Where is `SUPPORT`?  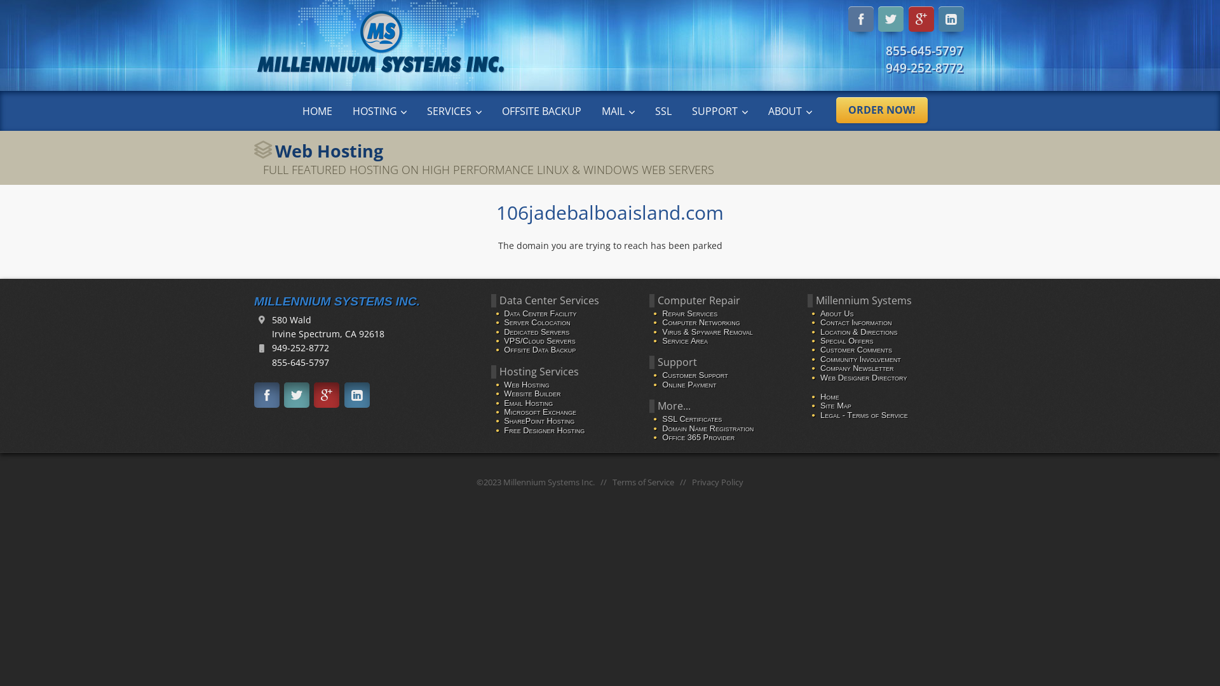 SUPPORT is located at coordinates (720, 111).